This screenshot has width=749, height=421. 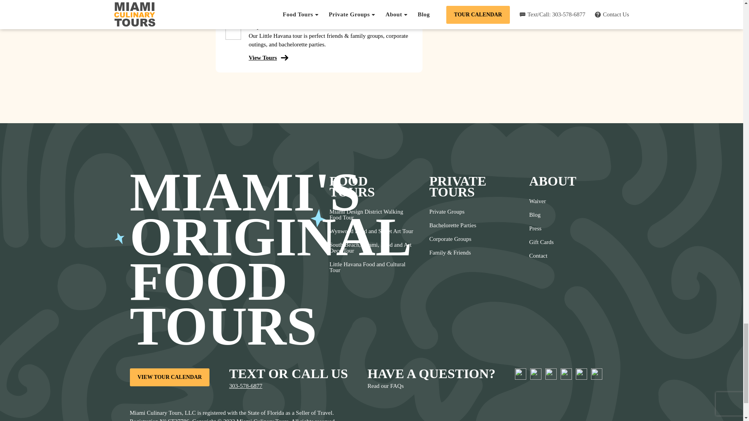 What do you see at coordinates (541, 228) in the screenshot?
I see `Press` at bounding box center [541, 228].